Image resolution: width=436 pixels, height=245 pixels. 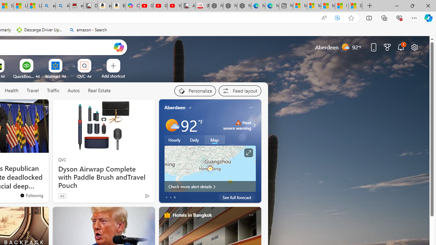 I want to click on Real Estate, so click(x=99, y=91).